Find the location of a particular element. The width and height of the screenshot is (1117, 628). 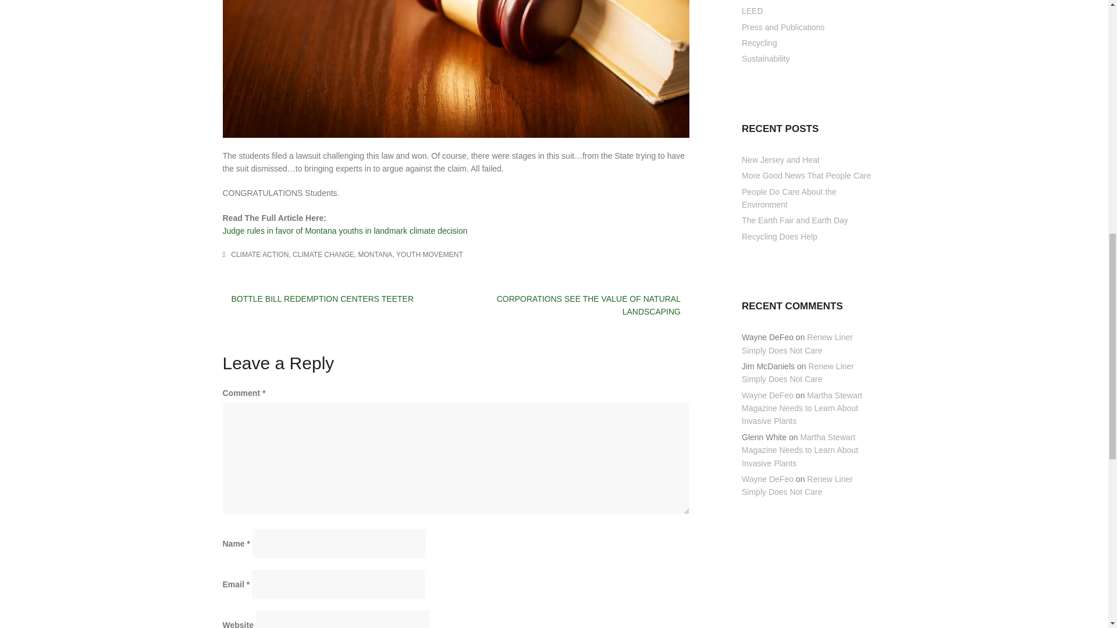

BOTTLE BILL REDEMPTION CENTERS TEETER is located at coordinates (322, 299).